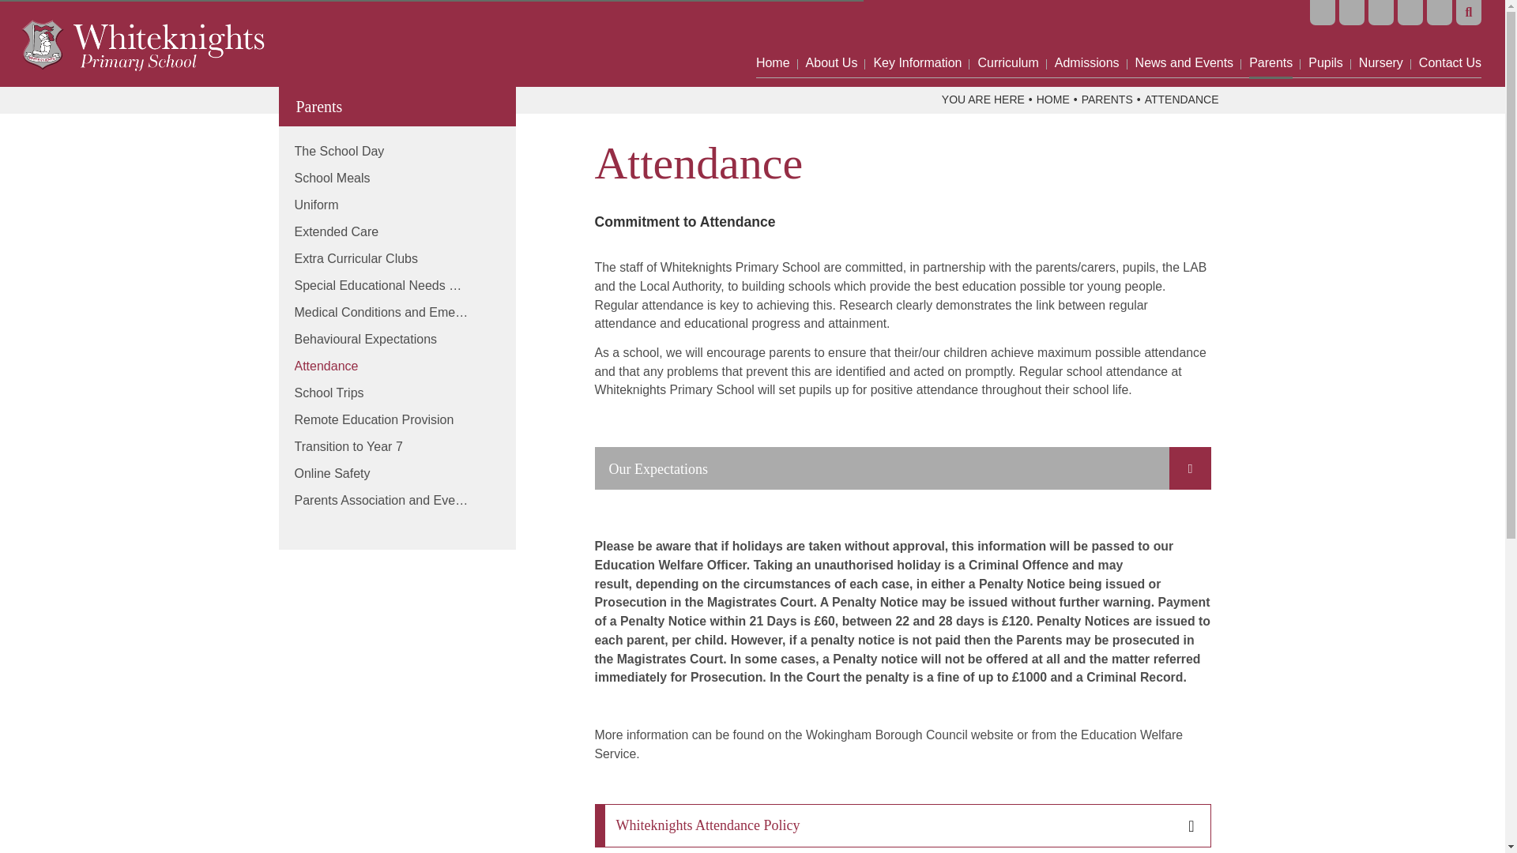 The height and width of the screenshot is (853, 1517). Describe the element at coordinates (902, 468) in the screenshot. I see `on` at that location.